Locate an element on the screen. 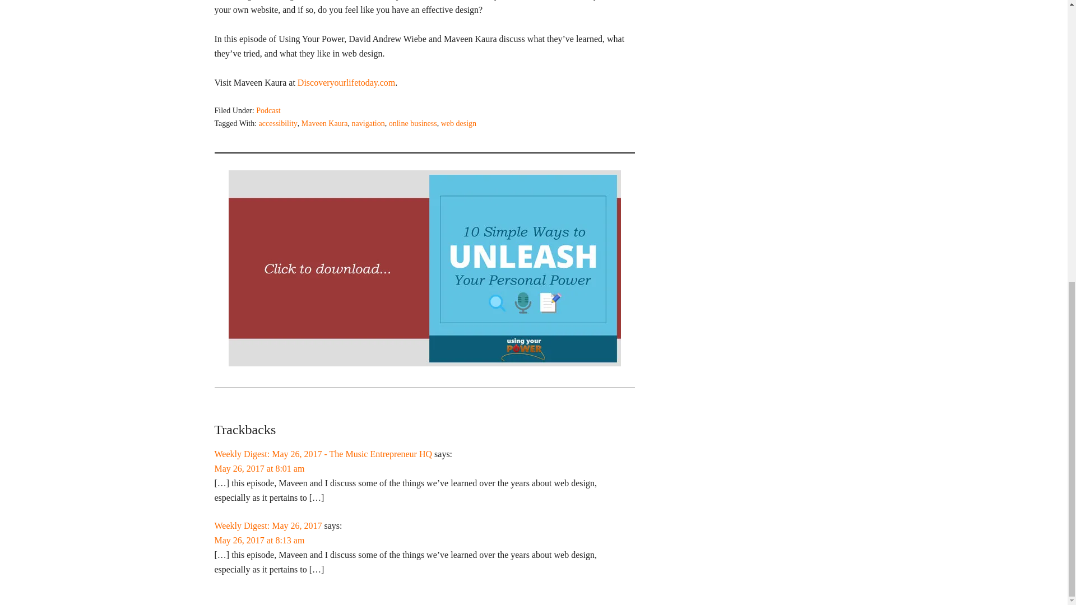 The width and height of the screenshot is (1076, 605). May 26, 2017 at 8:01 am is located at coordinates (259, 468).